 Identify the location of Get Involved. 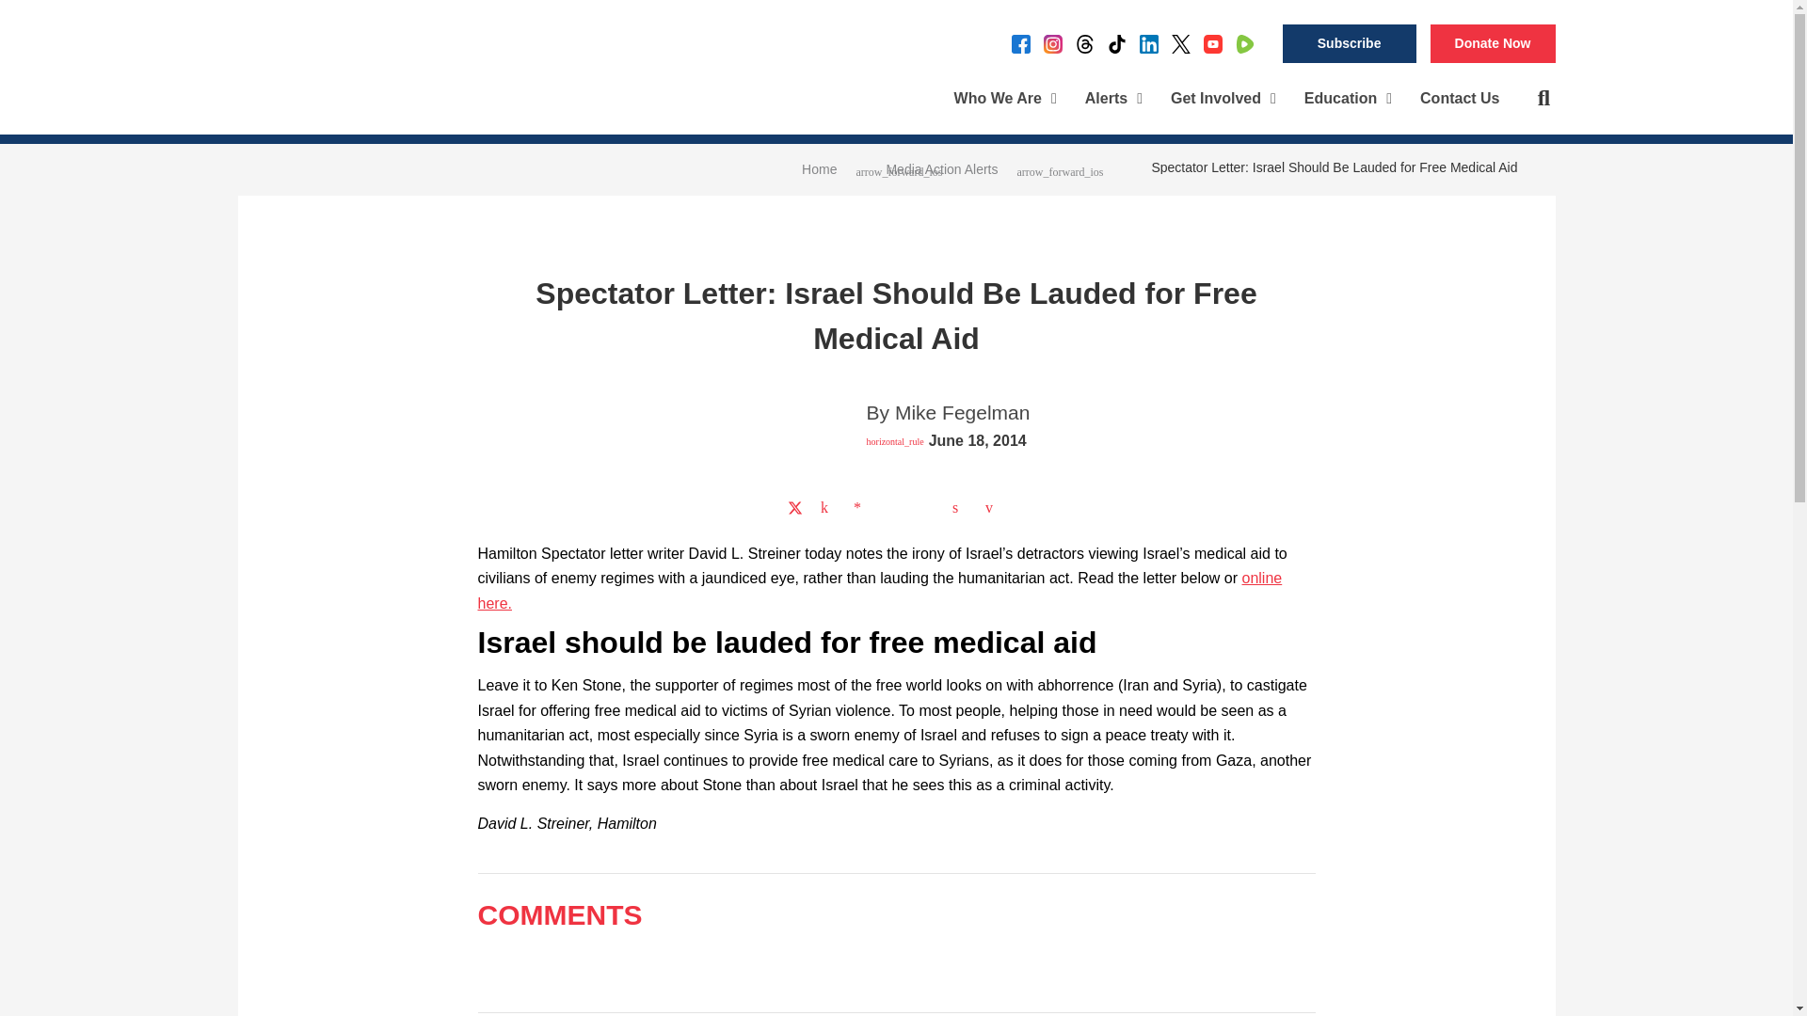
(1223, 99).